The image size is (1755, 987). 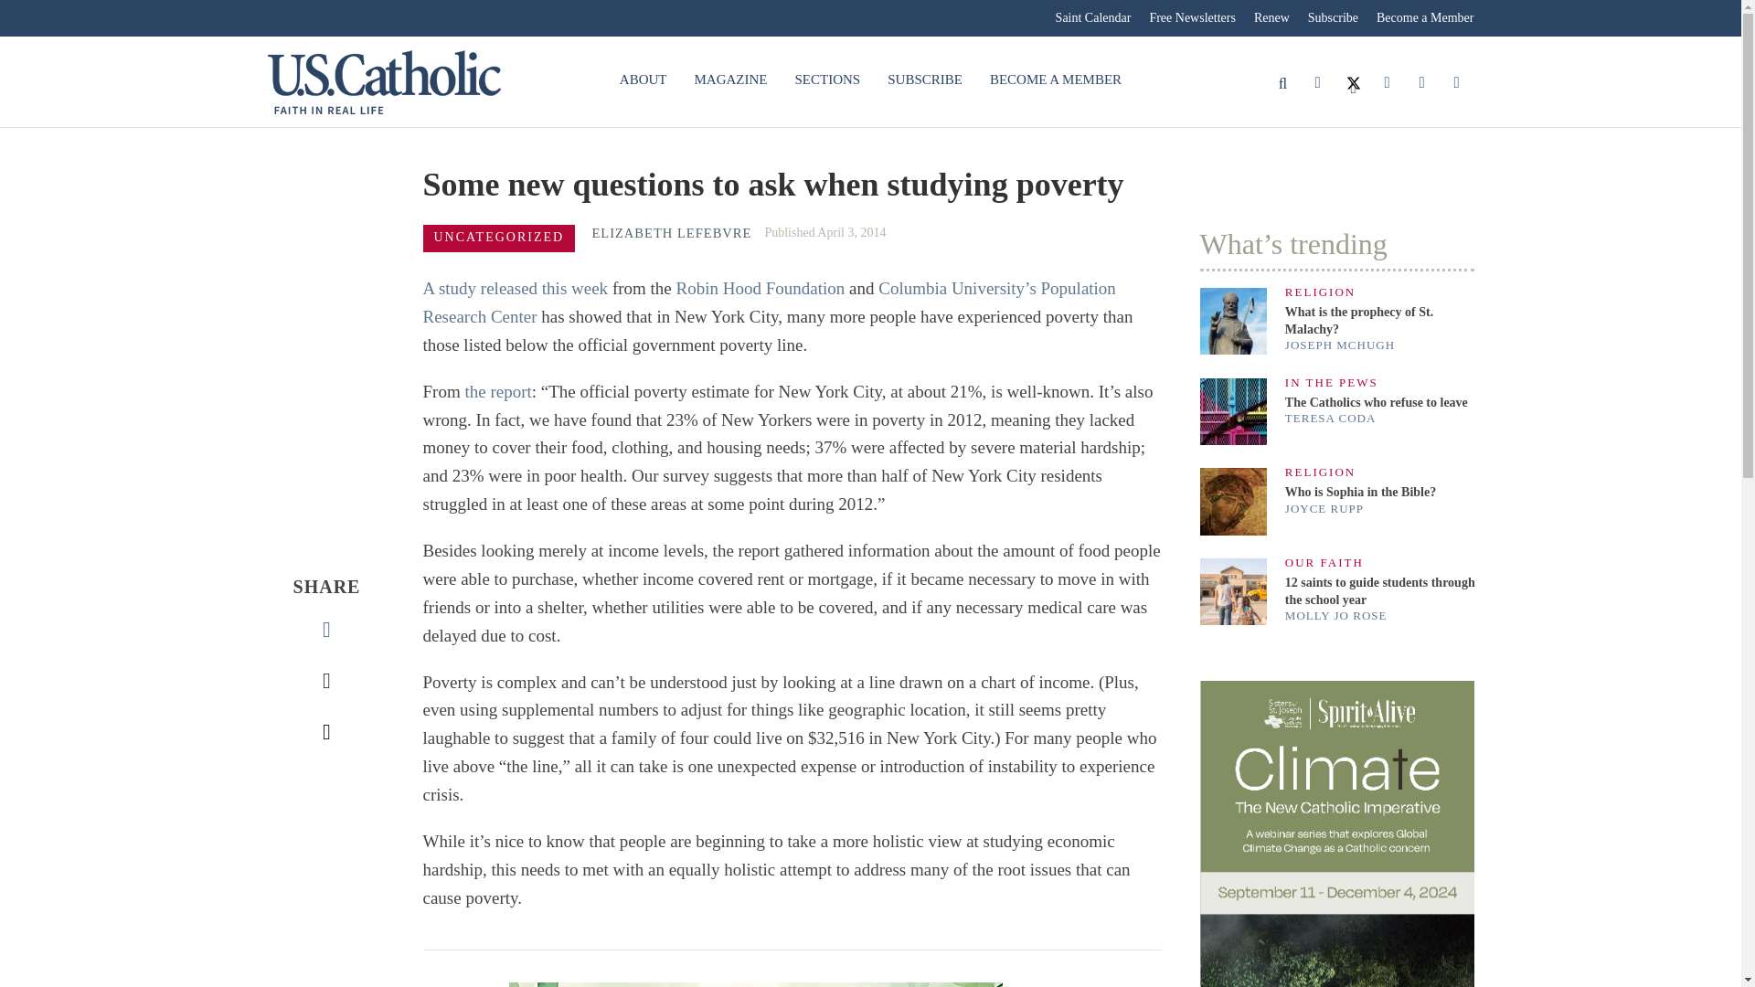 I want to click on ABOUT, so click(x=643, y=80).